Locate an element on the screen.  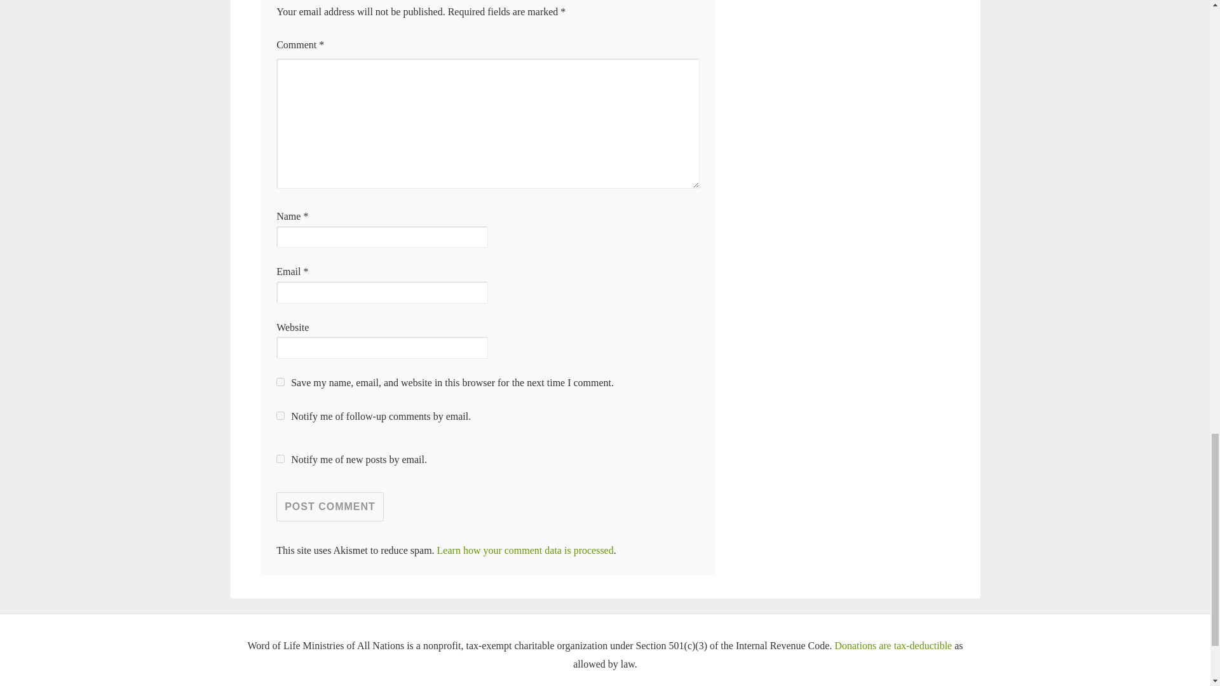
yes is located at coordinates (280, 382).